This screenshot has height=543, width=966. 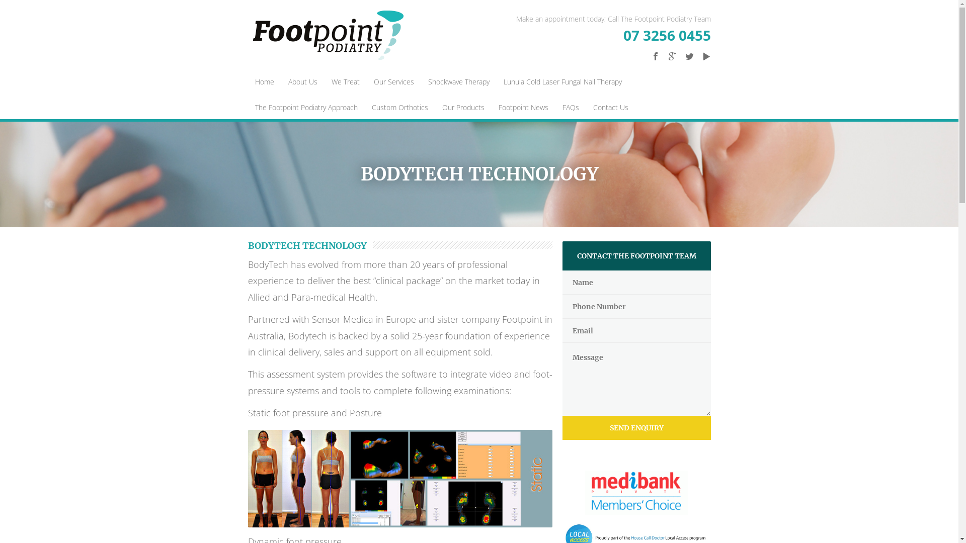 I want to click on Footpoint Podiatry, so click(x=328, y=35).